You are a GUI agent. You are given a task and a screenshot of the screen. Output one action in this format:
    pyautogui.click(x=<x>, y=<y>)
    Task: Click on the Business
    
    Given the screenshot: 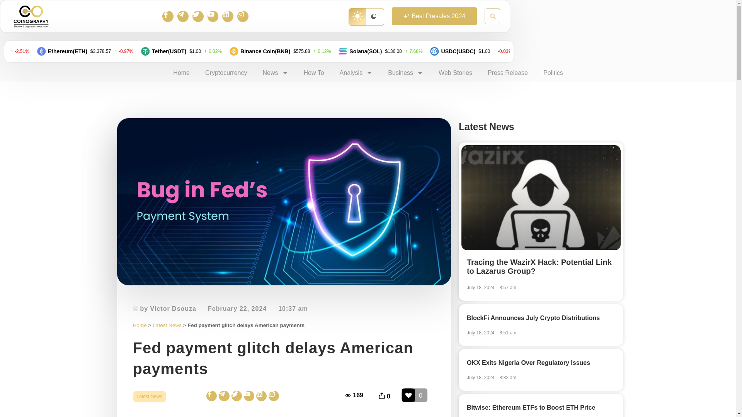 What is the action you would take?
    pyautogui.click(x=405, y=73)
    